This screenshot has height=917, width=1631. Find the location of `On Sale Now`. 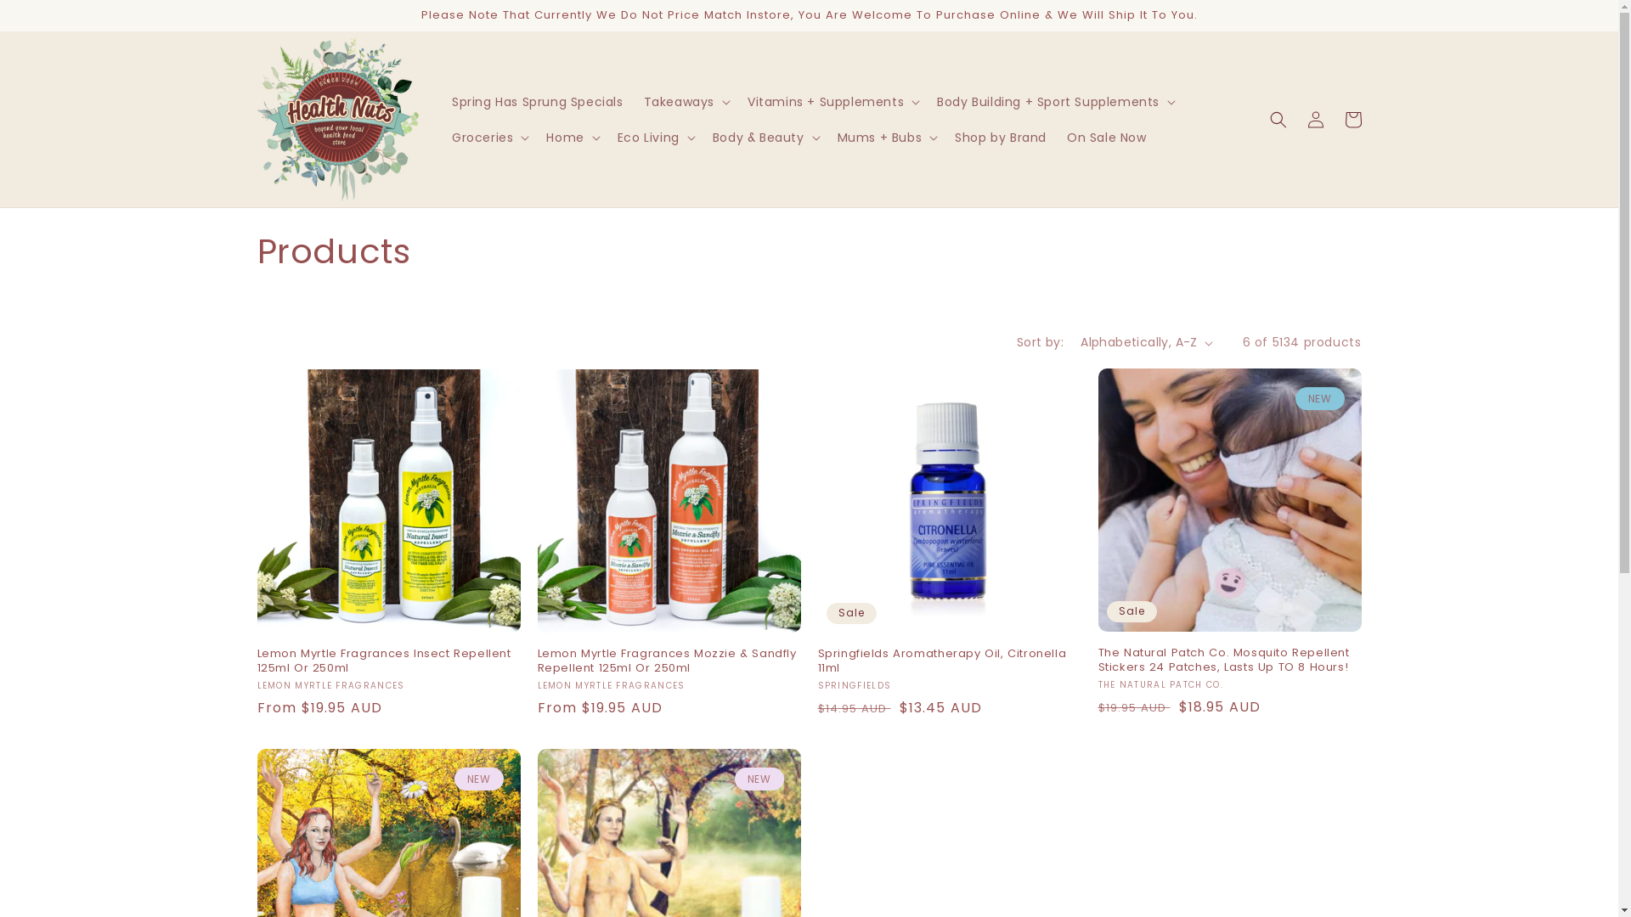

On Sale Now is located at coordinates (1107, 138).